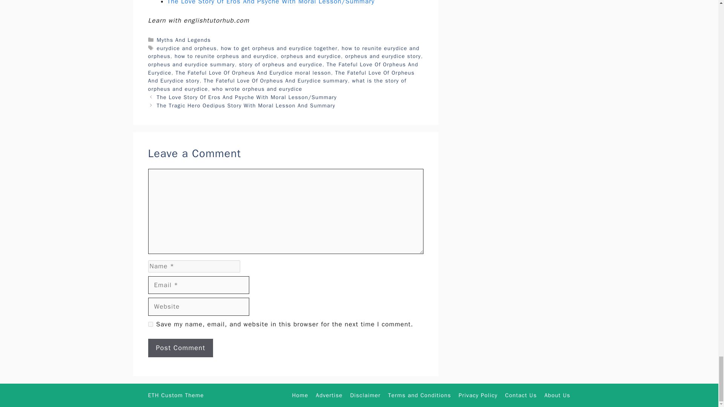 This screenshot has height=407, width=724. Describe the element at coordinates (184, 40) in the screenshot. I see `Myths And Legends` at that location.